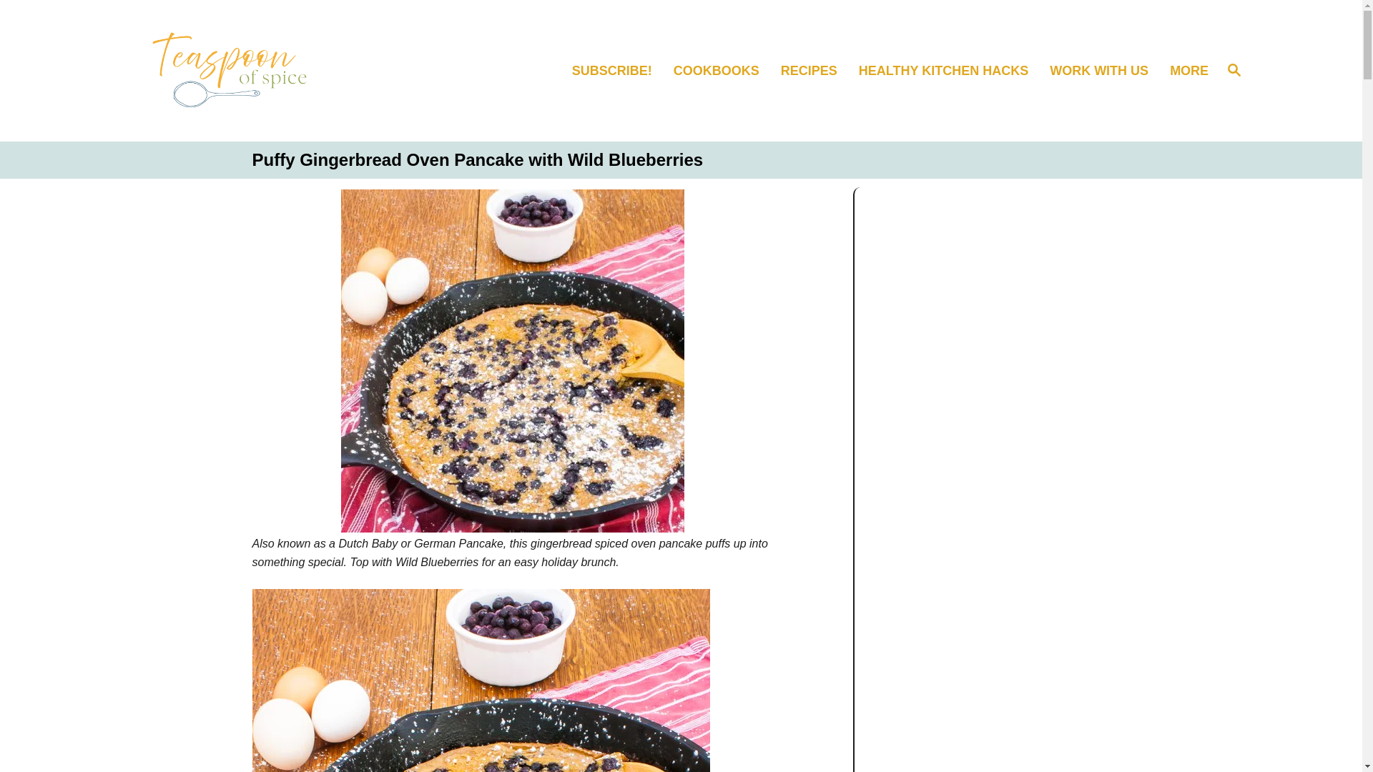  What do you see at coordinates (815, 71) in the screenshot?
I see `COOKBOOKS` at bounding box center [815, 71].